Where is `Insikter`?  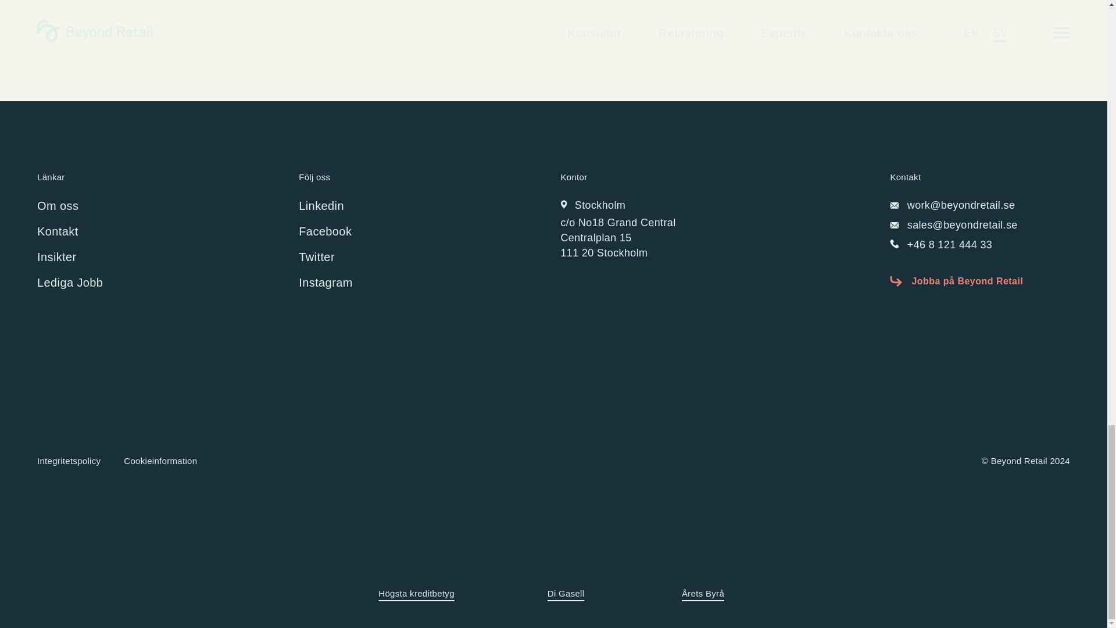
Insikter is located at coordinates (57, 256).